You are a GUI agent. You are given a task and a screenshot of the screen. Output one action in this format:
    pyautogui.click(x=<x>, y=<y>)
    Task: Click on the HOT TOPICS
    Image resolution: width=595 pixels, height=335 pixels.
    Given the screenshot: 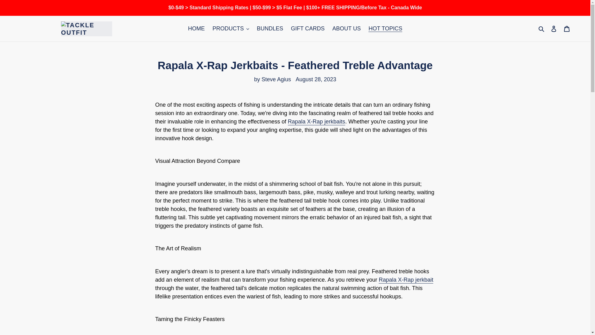 What is the action you would take?
    pyautogui.click(x=385, y=29)
    